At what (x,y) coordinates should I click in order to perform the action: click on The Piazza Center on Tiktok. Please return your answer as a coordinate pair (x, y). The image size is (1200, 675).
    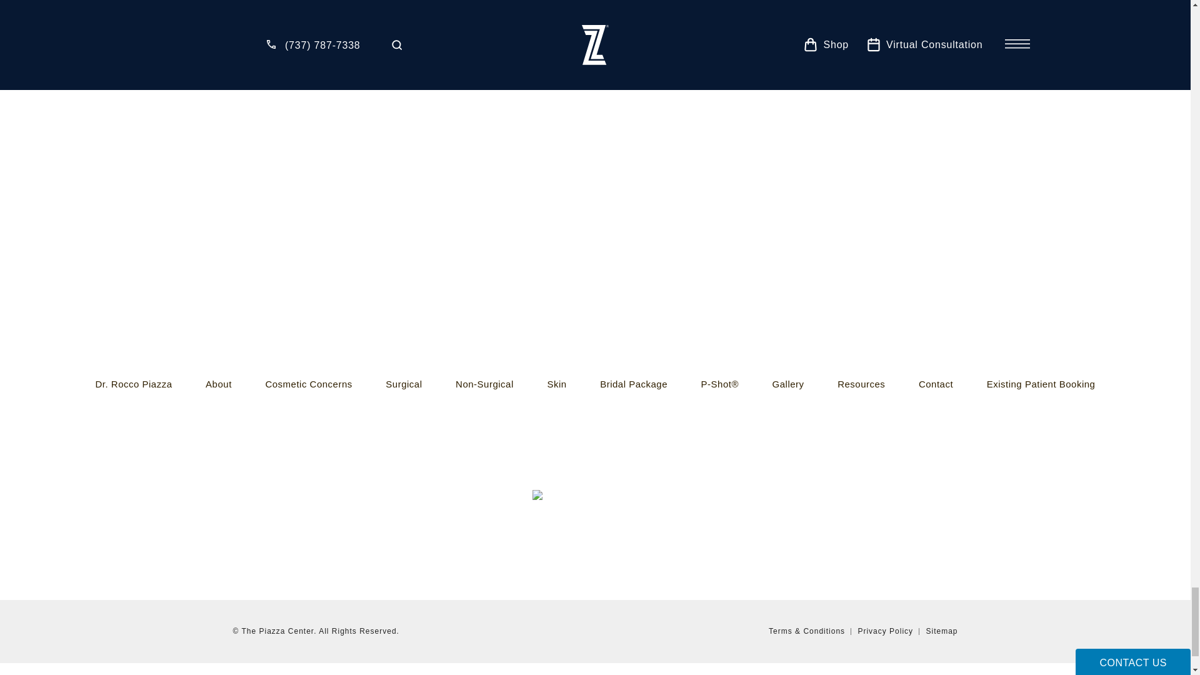
    Looking at the image, I should click on (130, 526).